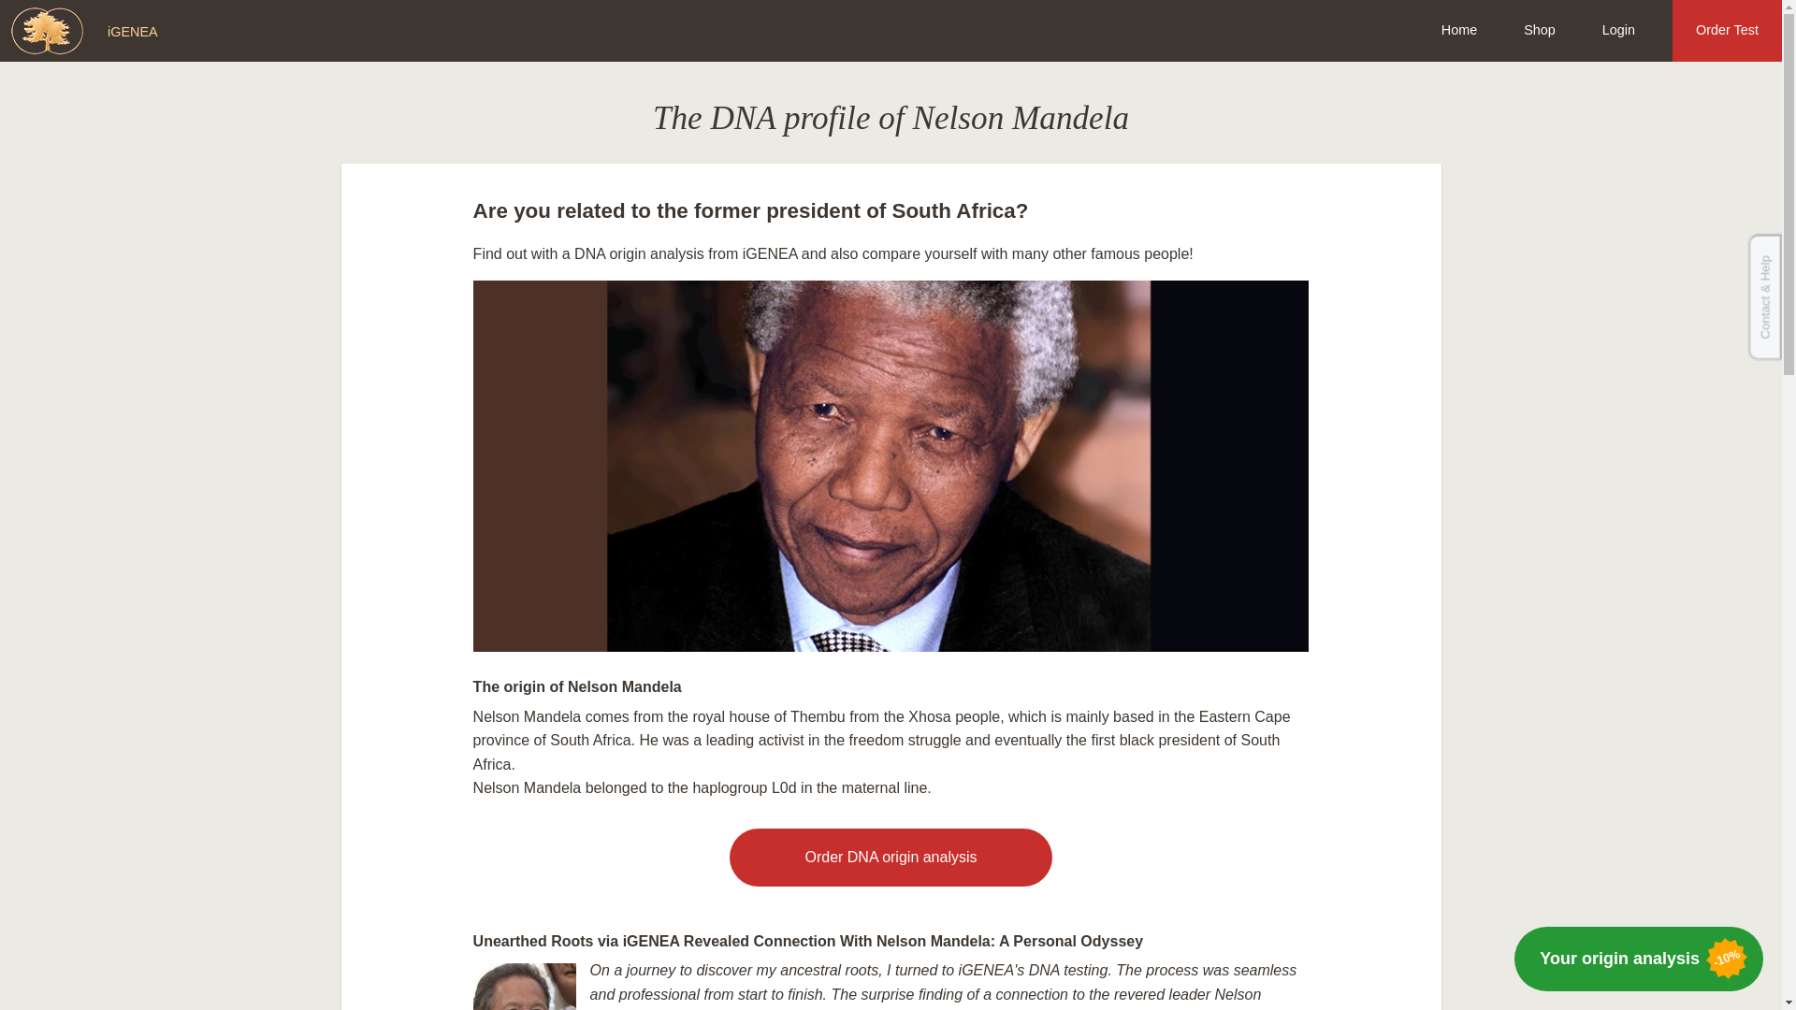 The image size is (1796, 1010). Describe the element at coordinates (890, 857) in the screenshot. I see `Order DNA origin analysis` at that location.